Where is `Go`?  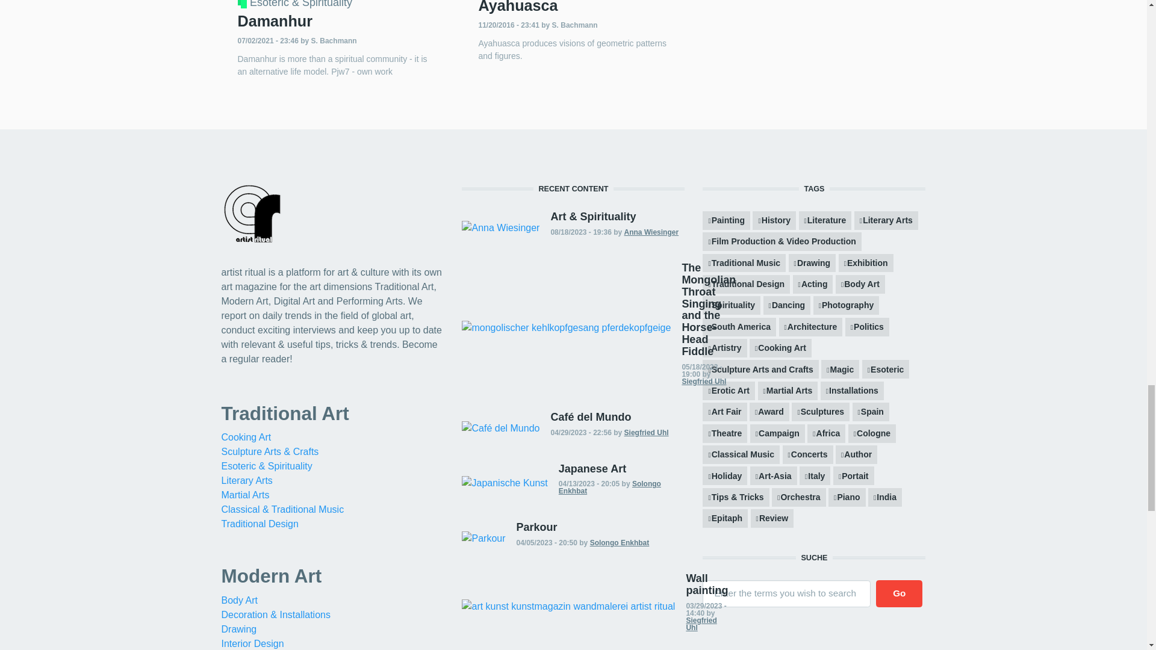 Go is located at coordinates (900, 593).